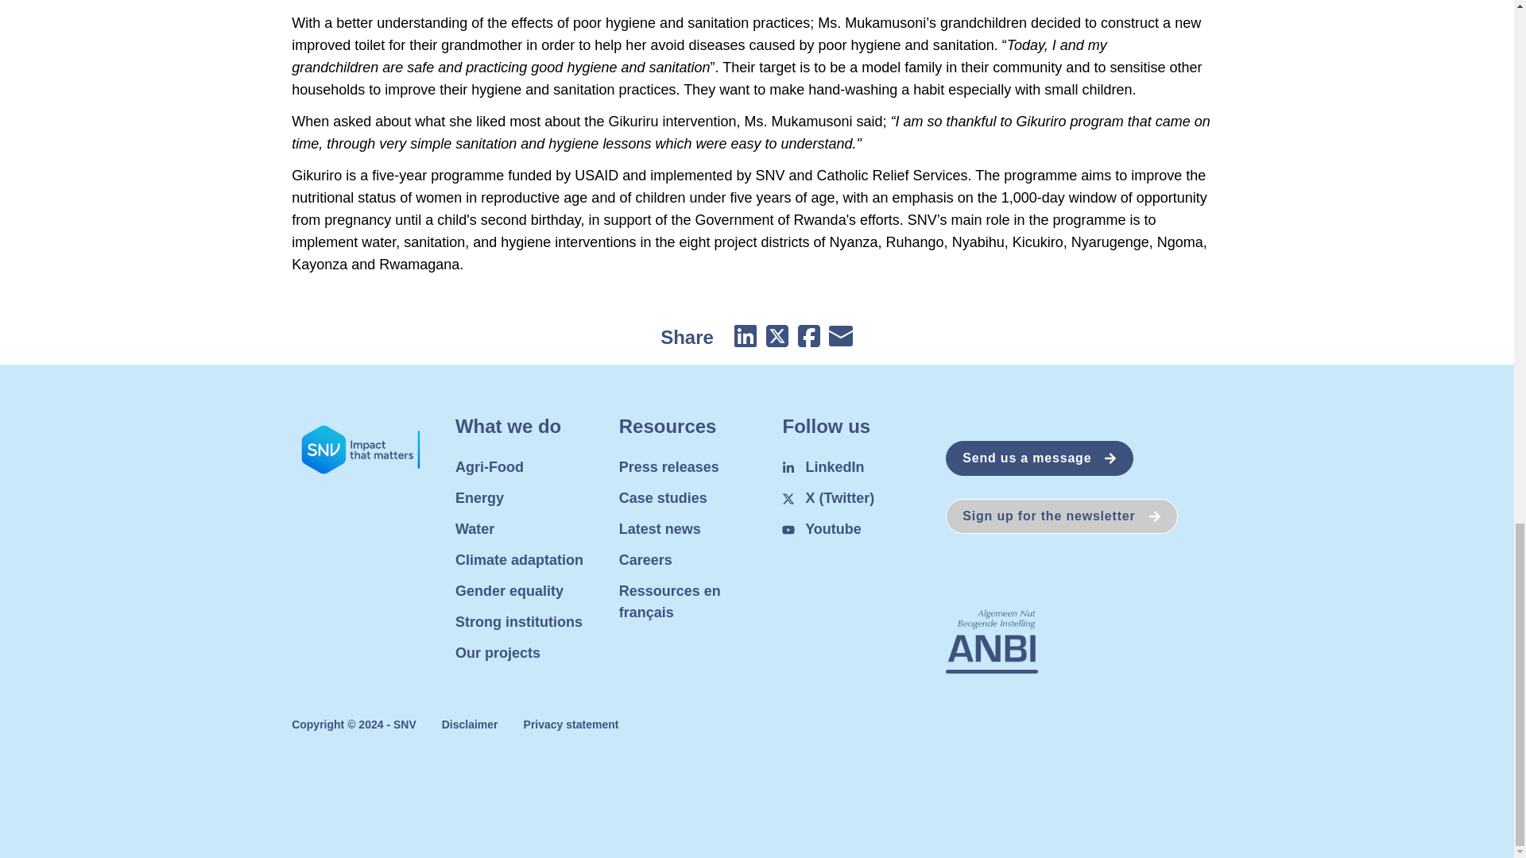 The height and width of the screenshot is (858, 1526). I want to click on Our projects, so click(498, 653).